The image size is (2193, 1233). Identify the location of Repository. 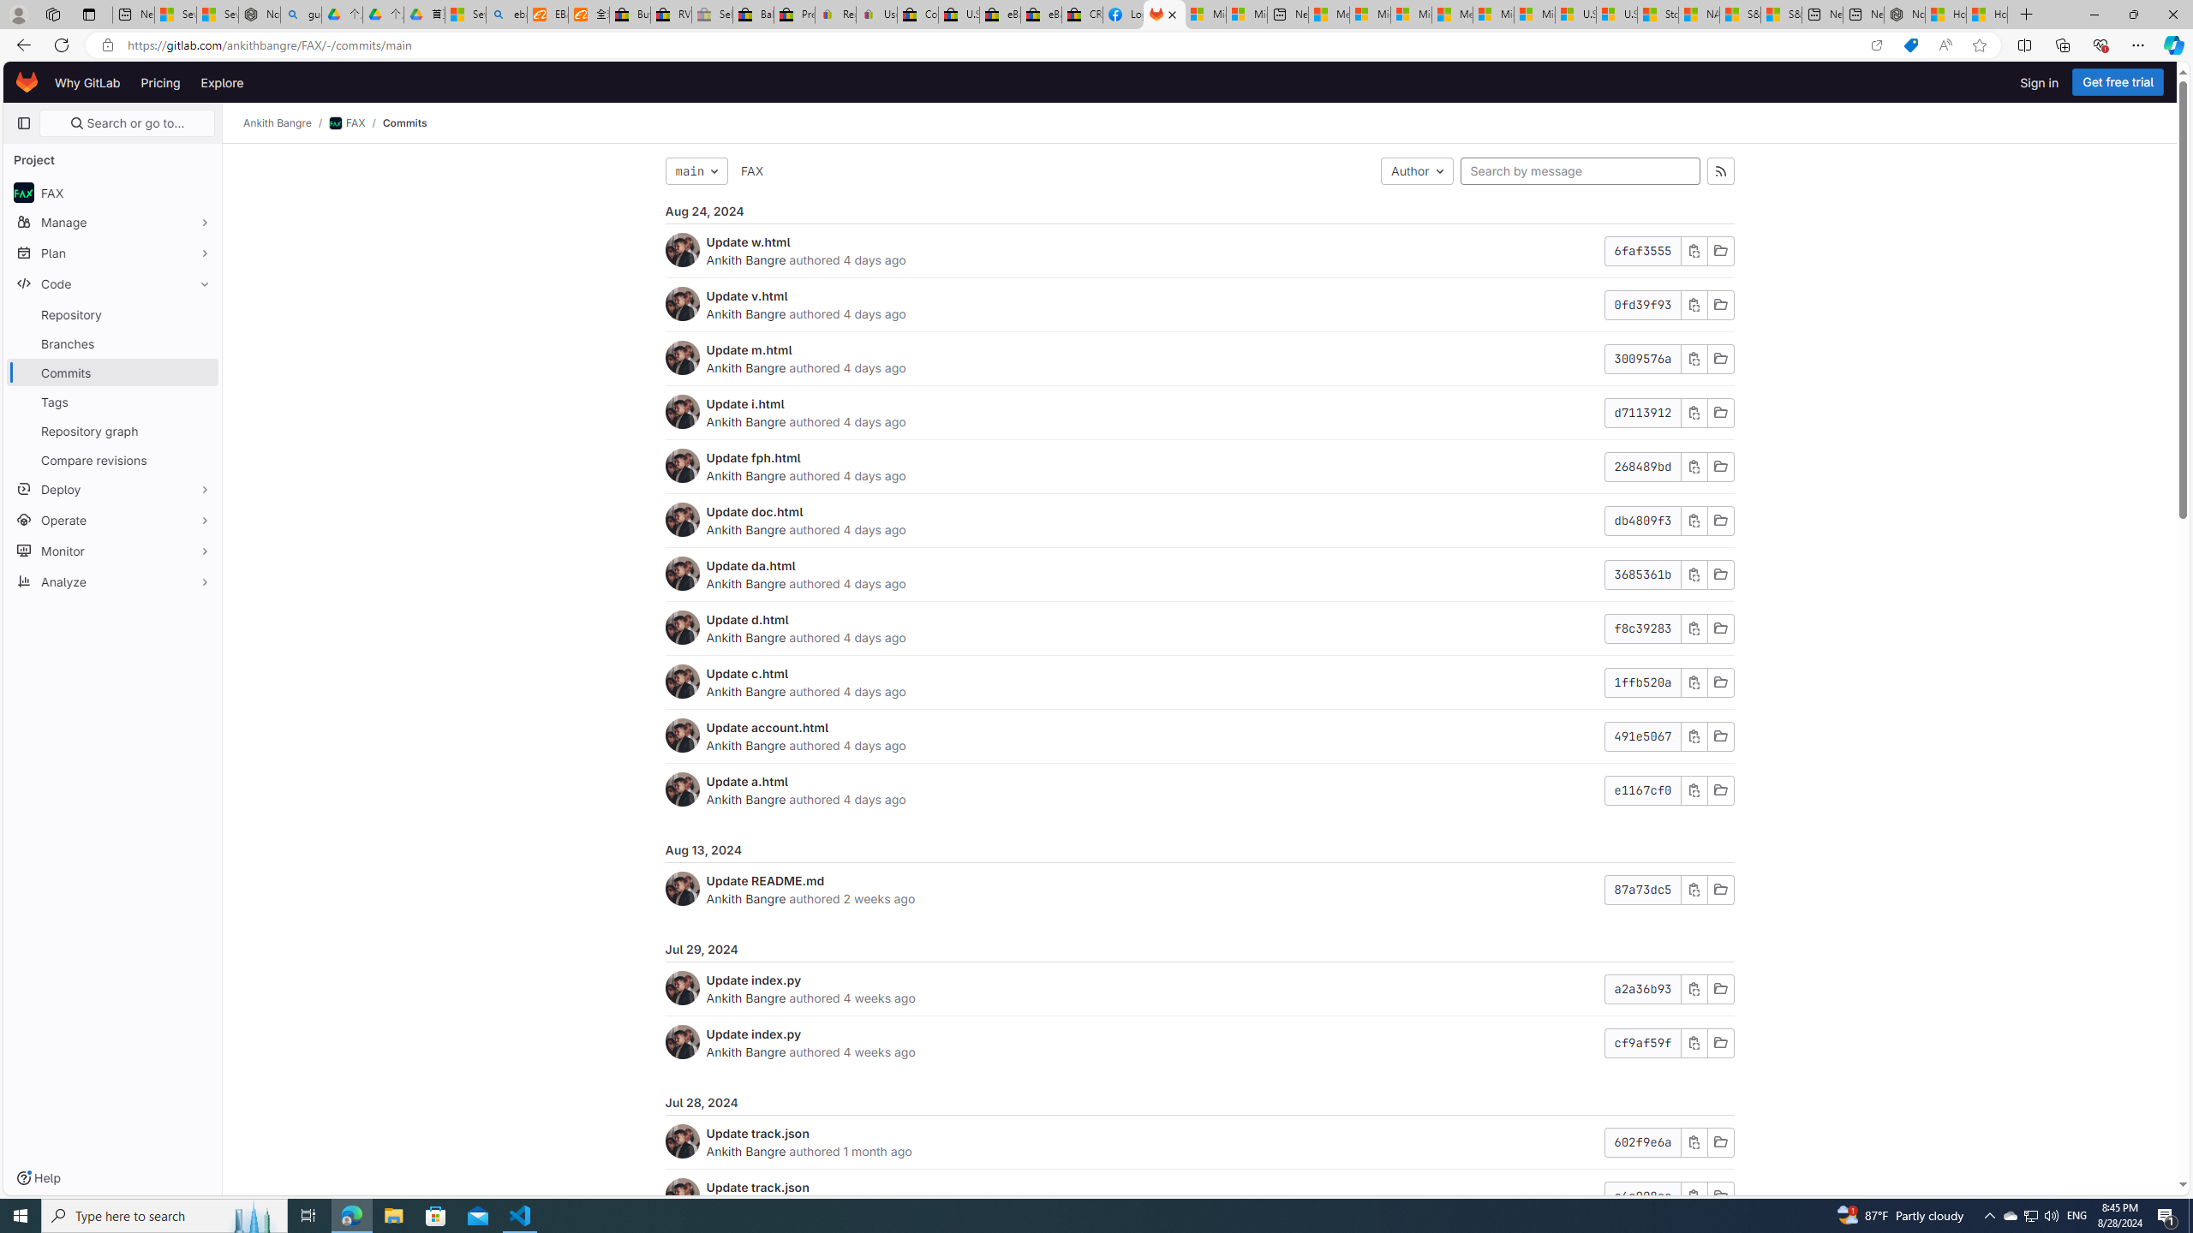
(113, 314).